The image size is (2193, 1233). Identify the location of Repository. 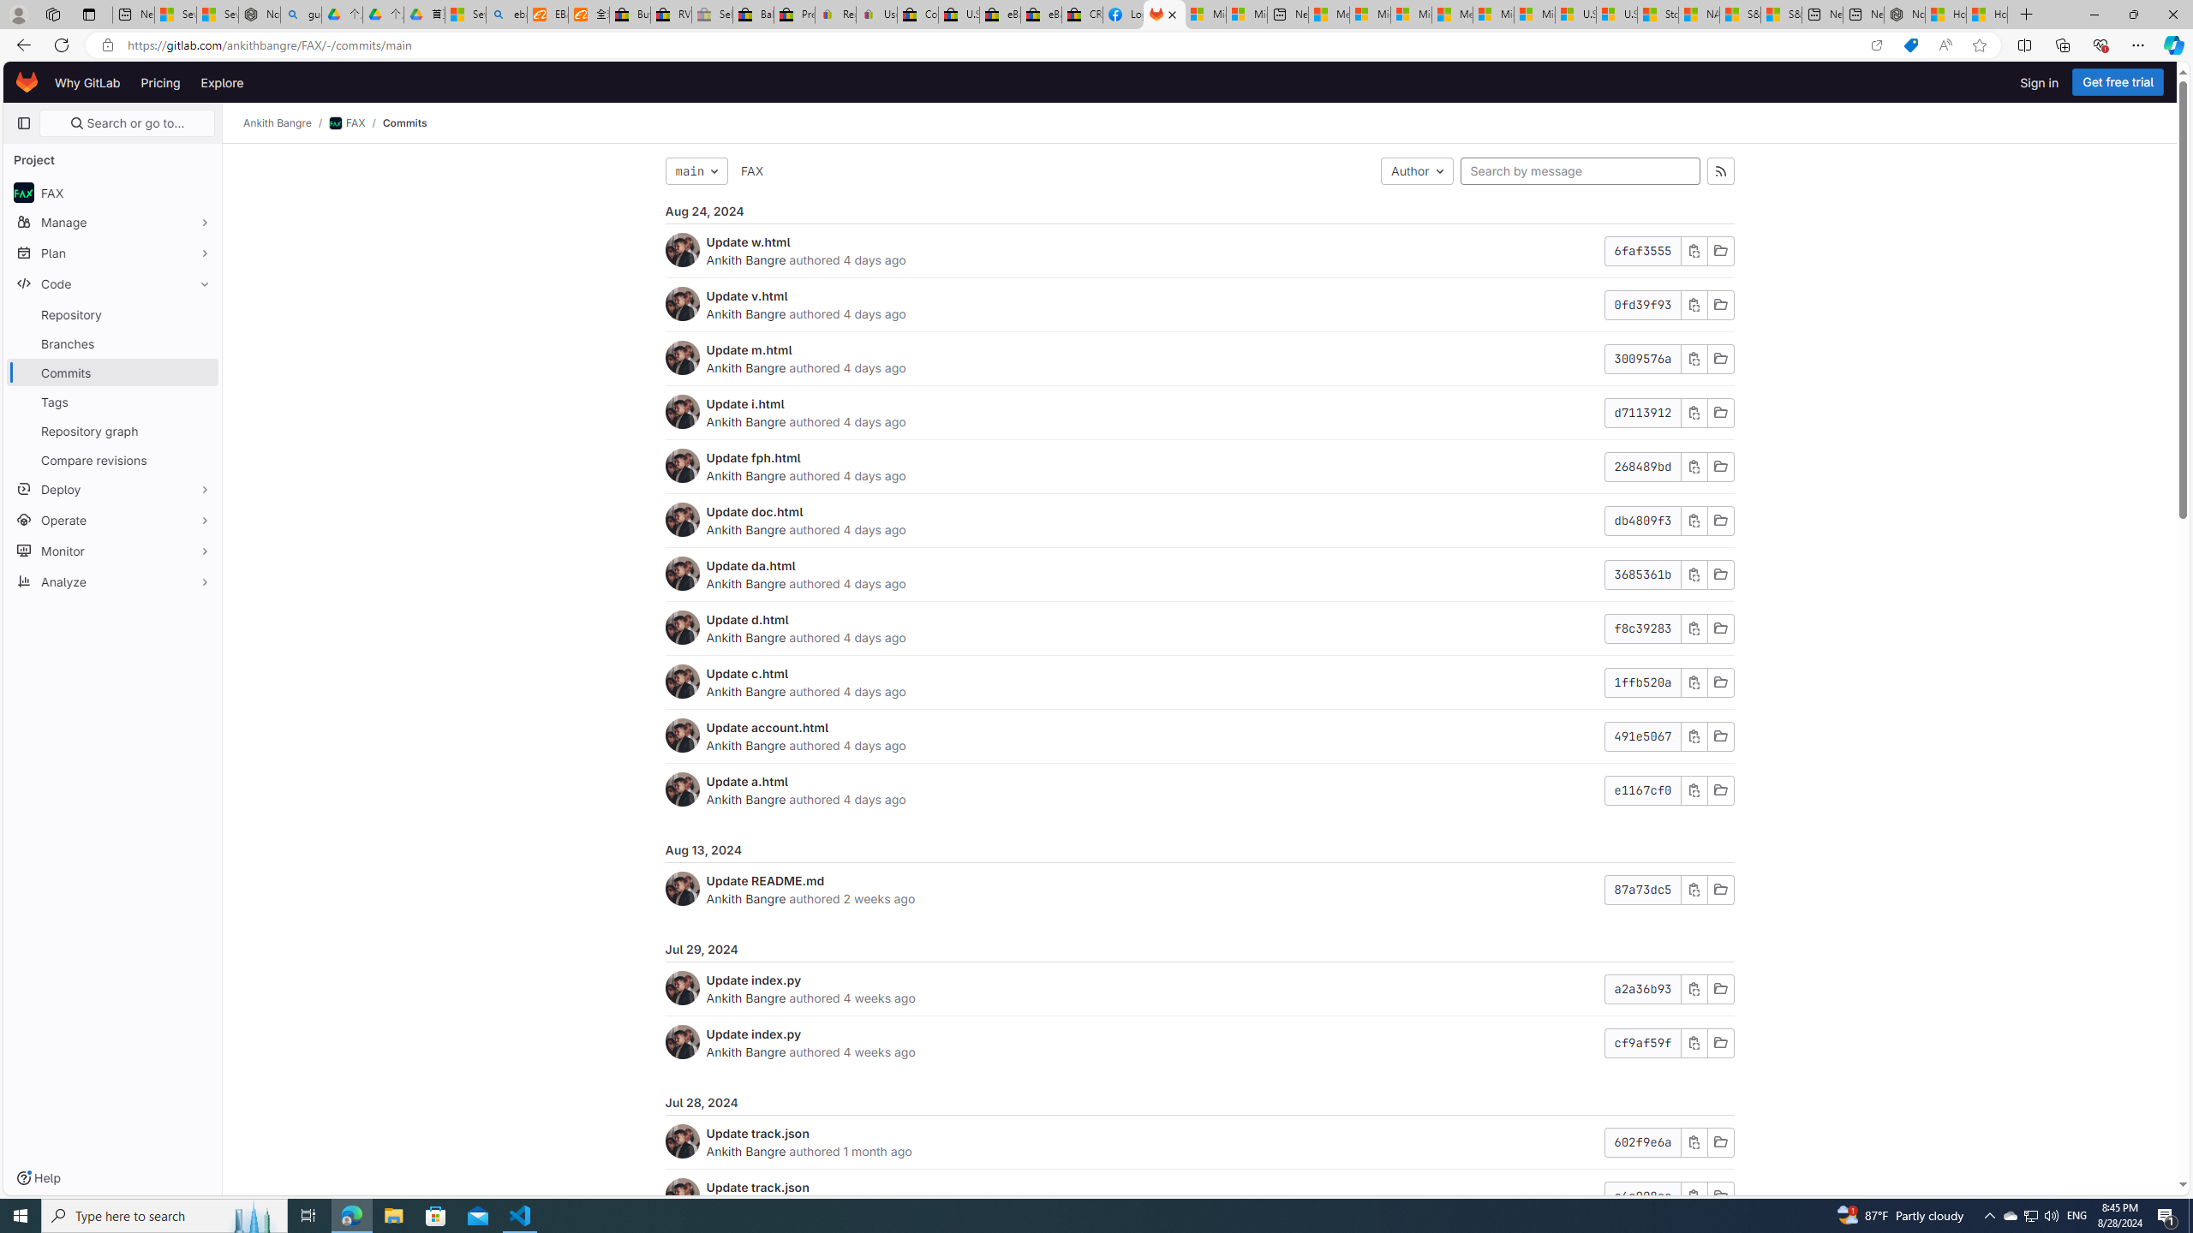
(113, 314).